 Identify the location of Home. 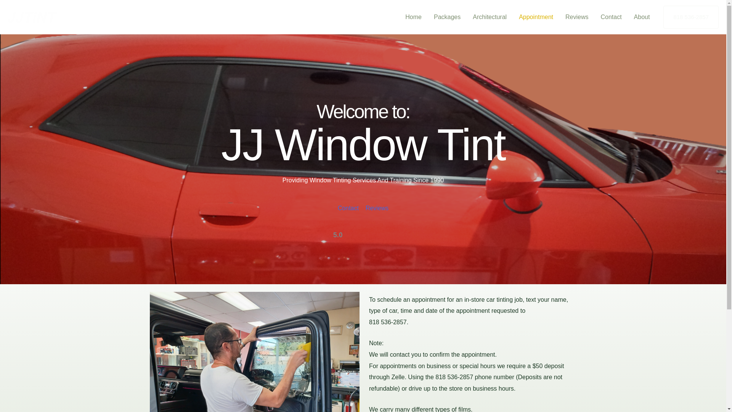
(413, 17).